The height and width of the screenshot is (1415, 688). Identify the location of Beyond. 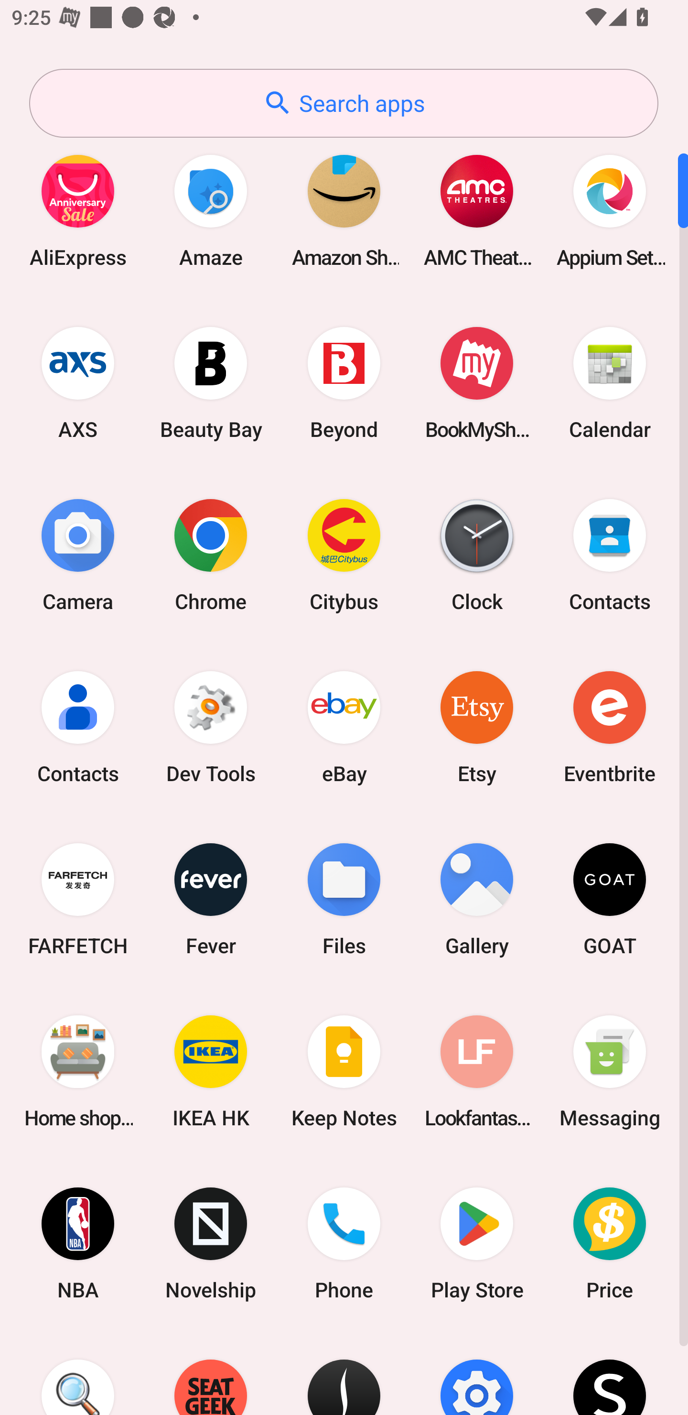
(344, 382).